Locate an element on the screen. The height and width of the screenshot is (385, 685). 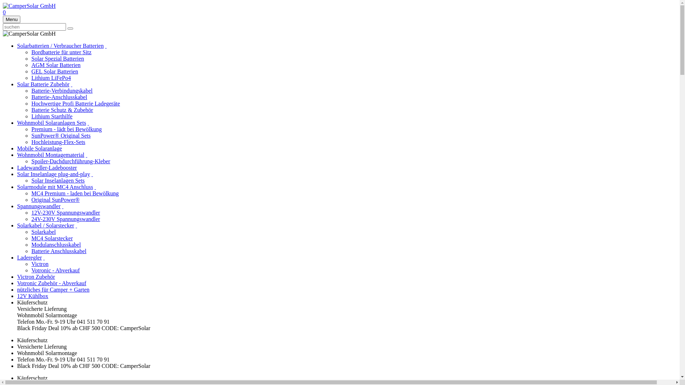
Mobile Solaranlage is located at coordinates (40, 148).